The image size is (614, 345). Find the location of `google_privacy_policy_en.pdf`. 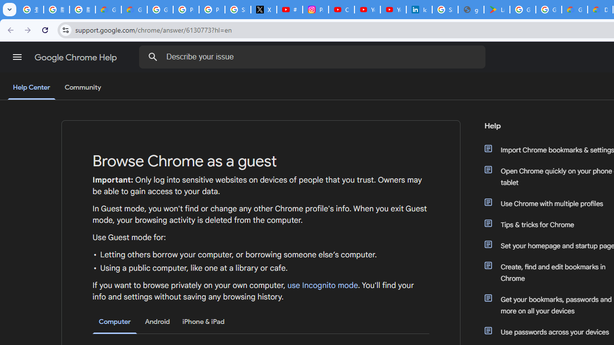

google_privacy_policy_en.pdf is located at coordinates (471, 10).